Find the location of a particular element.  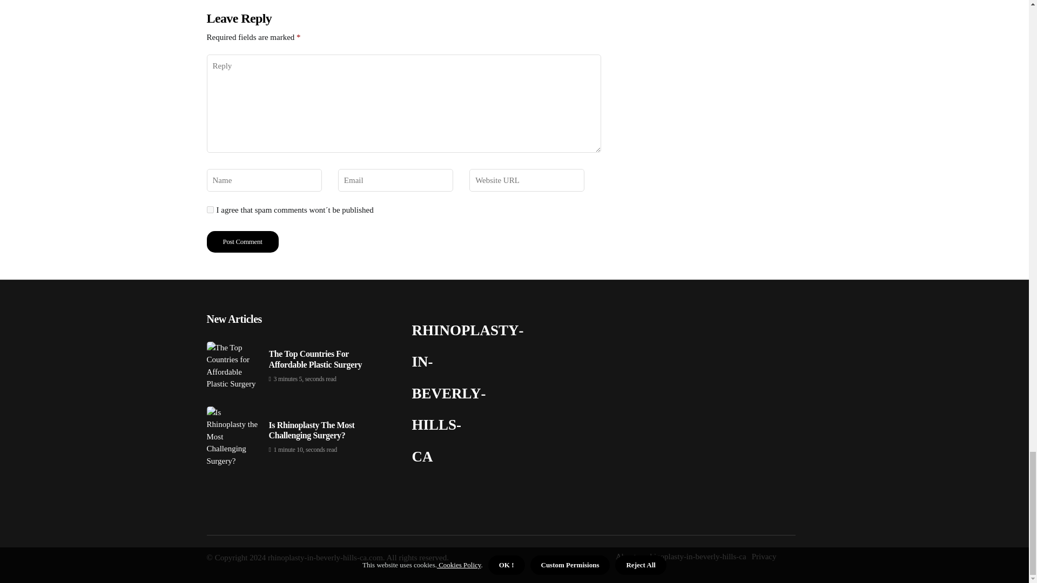

yes is located at coordinates (210, 209).